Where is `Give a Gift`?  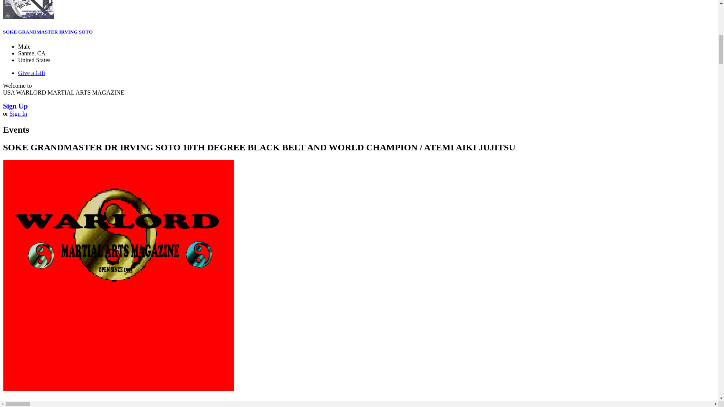
Give a Gift is located at coordinates (32, 72).